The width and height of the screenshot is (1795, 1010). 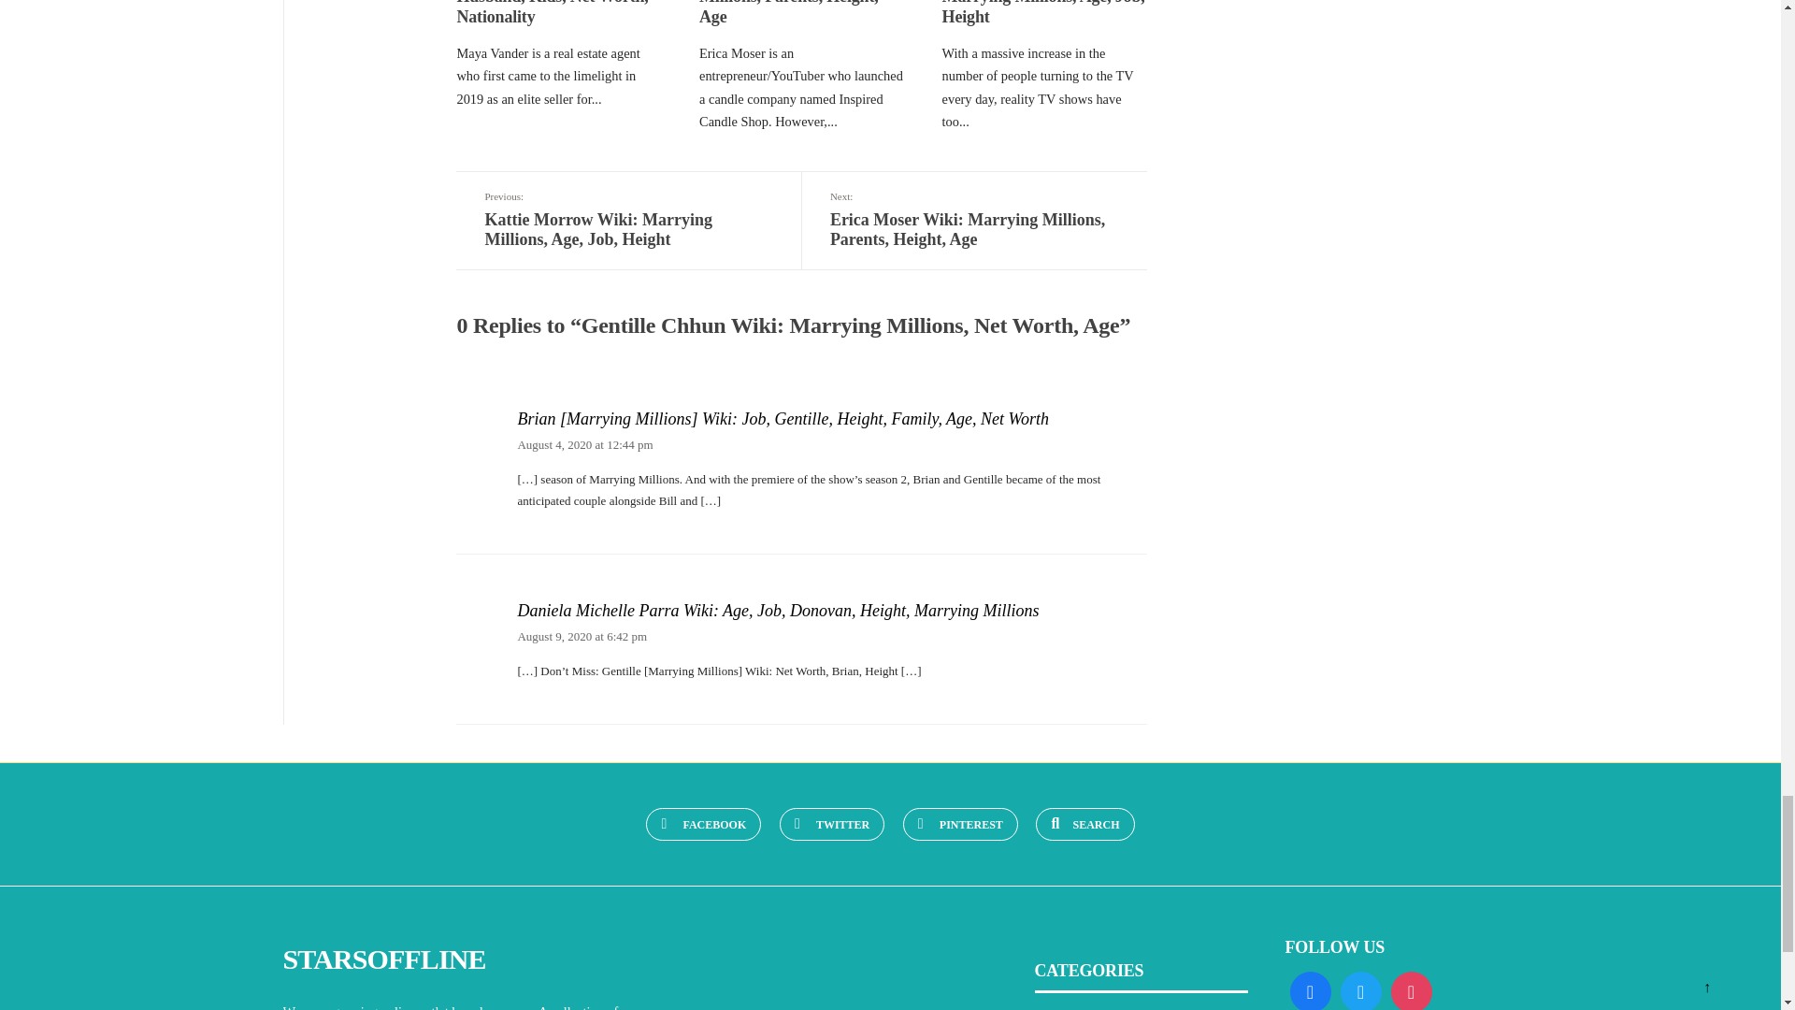 I want to click on August 4, 2020 at 12:44 pm, so click(x=584, y=443).